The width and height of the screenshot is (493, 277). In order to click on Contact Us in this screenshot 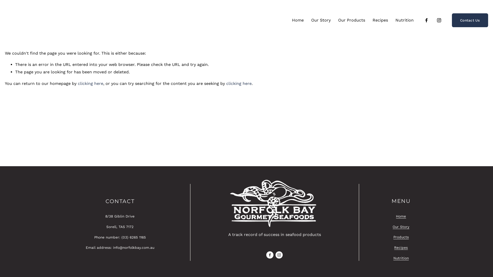, I will do `click(470, 20)`.